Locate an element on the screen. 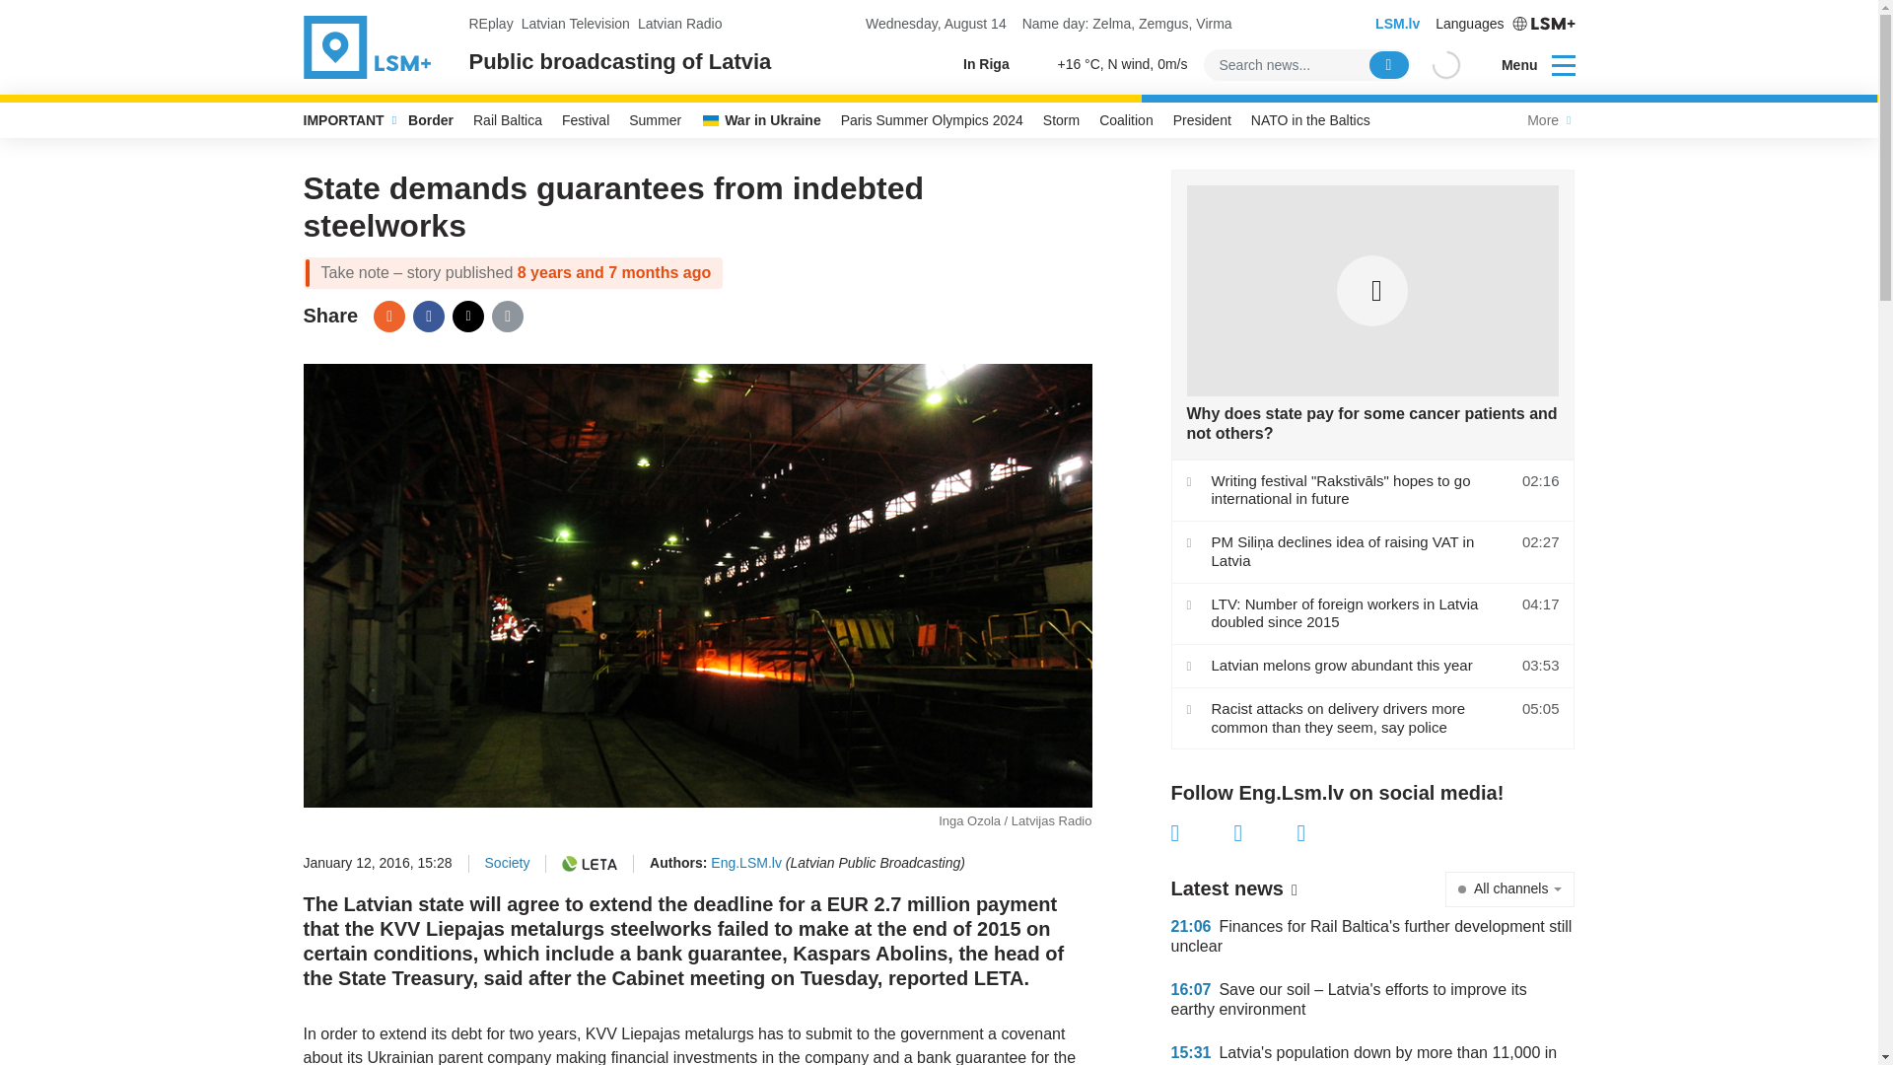  REplay is located at coordinates (491, 24).